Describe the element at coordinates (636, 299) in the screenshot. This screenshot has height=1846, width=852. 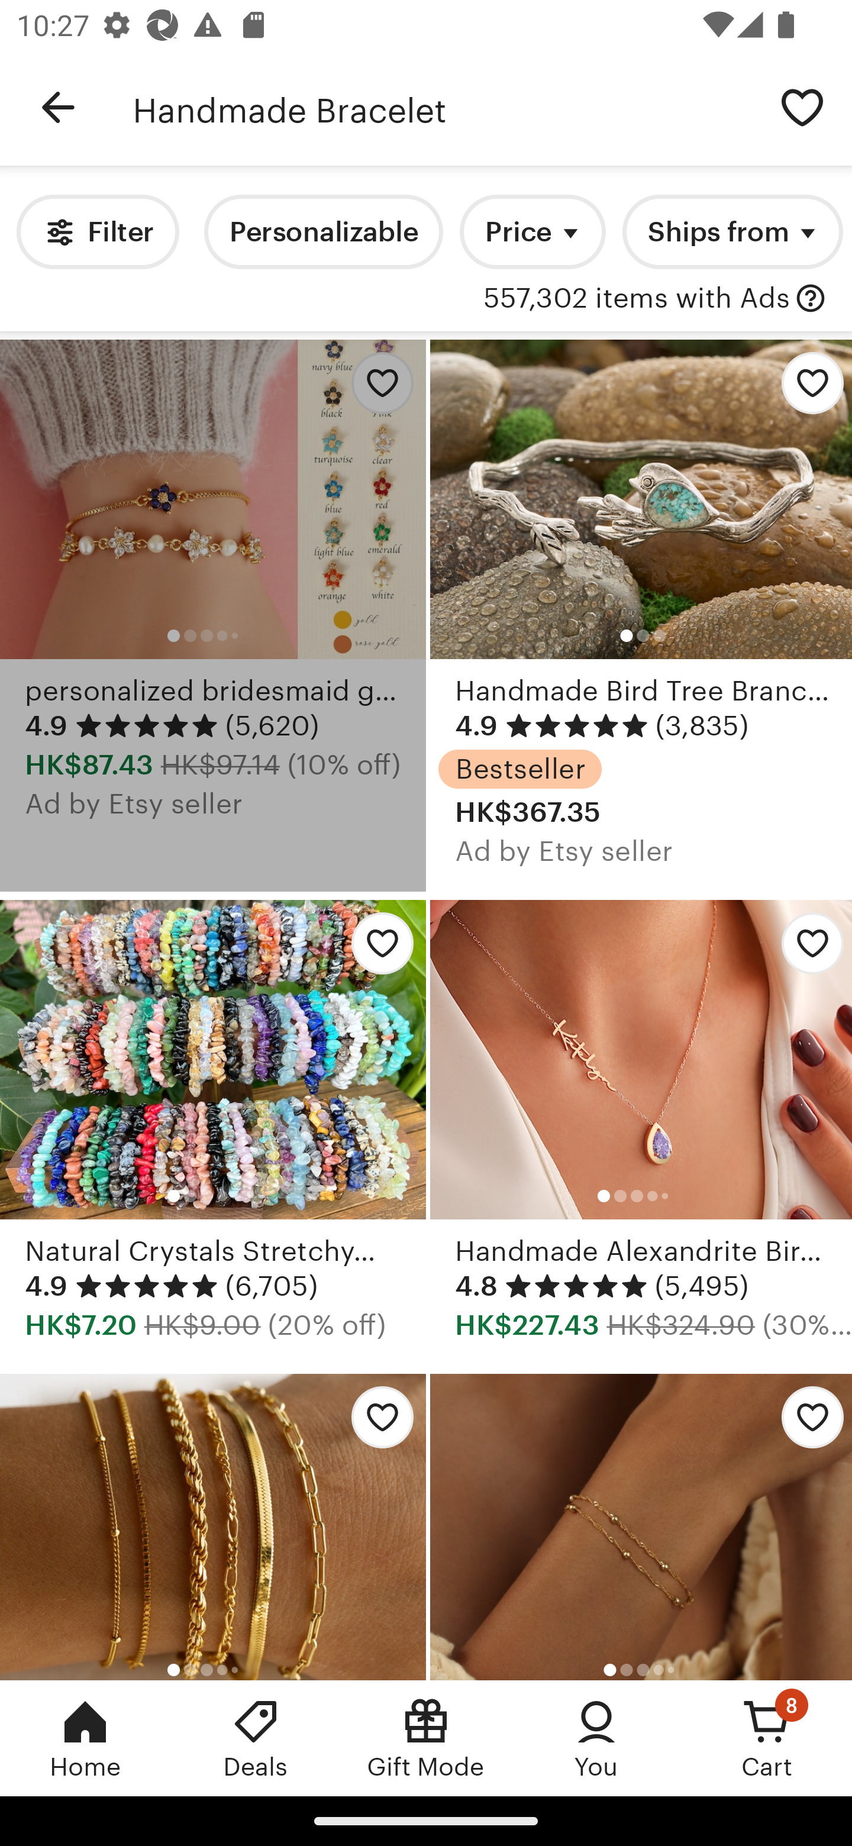
I see `557,302 items with Ads` at that location.